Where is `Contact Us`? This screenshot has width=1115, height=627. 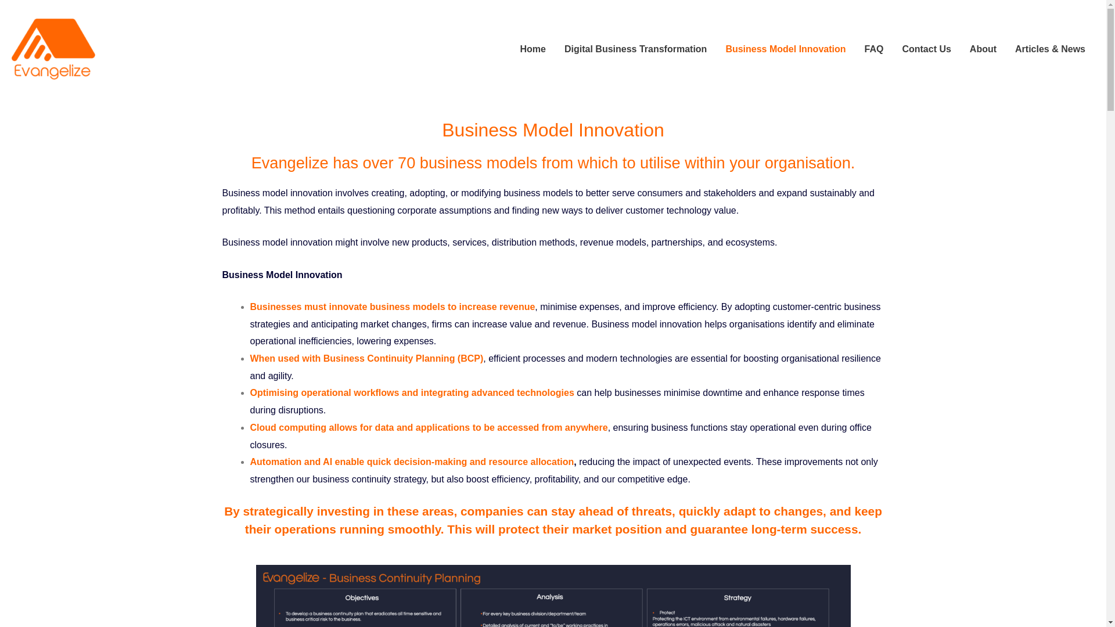 Contact Us is located at coordinates (926, 49).